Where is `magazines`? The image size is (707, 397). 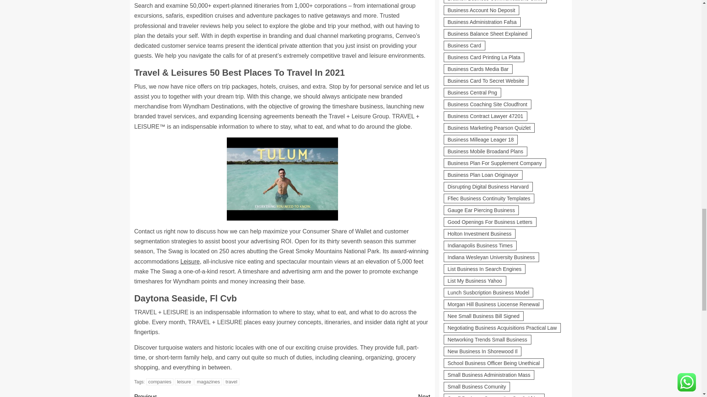
magazines is located at coordinates (208, 394).